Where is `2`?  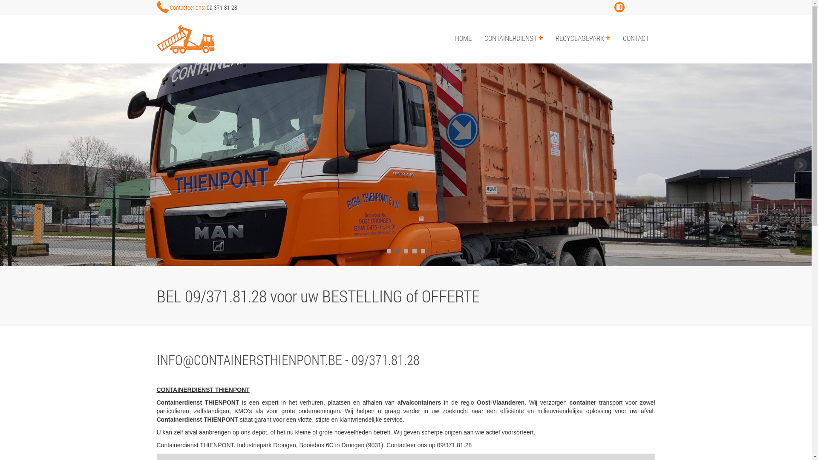 2 is located at coordinates (397, 251).